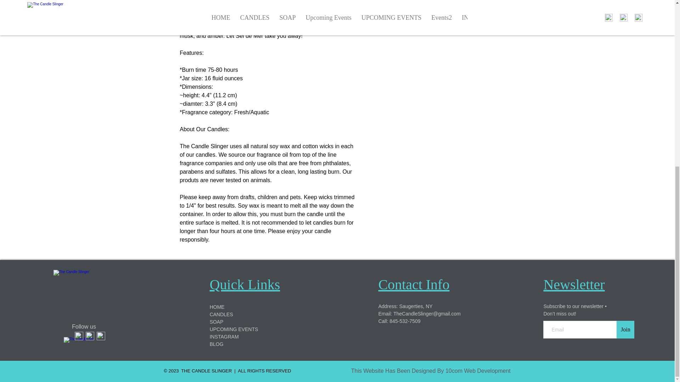 This screenshot has height=382, width=680. I want to click on CANDLES, so click(221, 314).